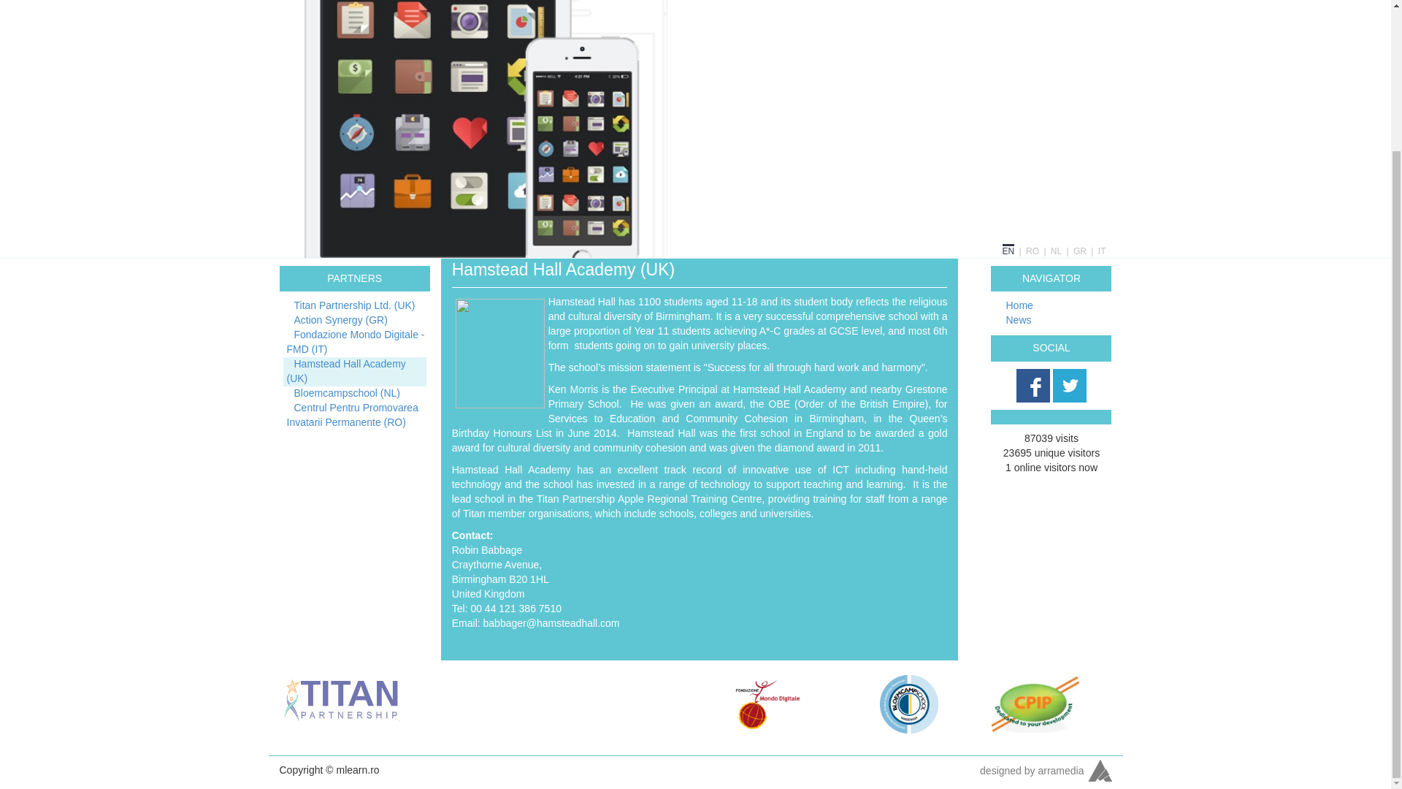  Describe the element at coordinates (1033, 251) in the screenshot. I see `RO` at that location.